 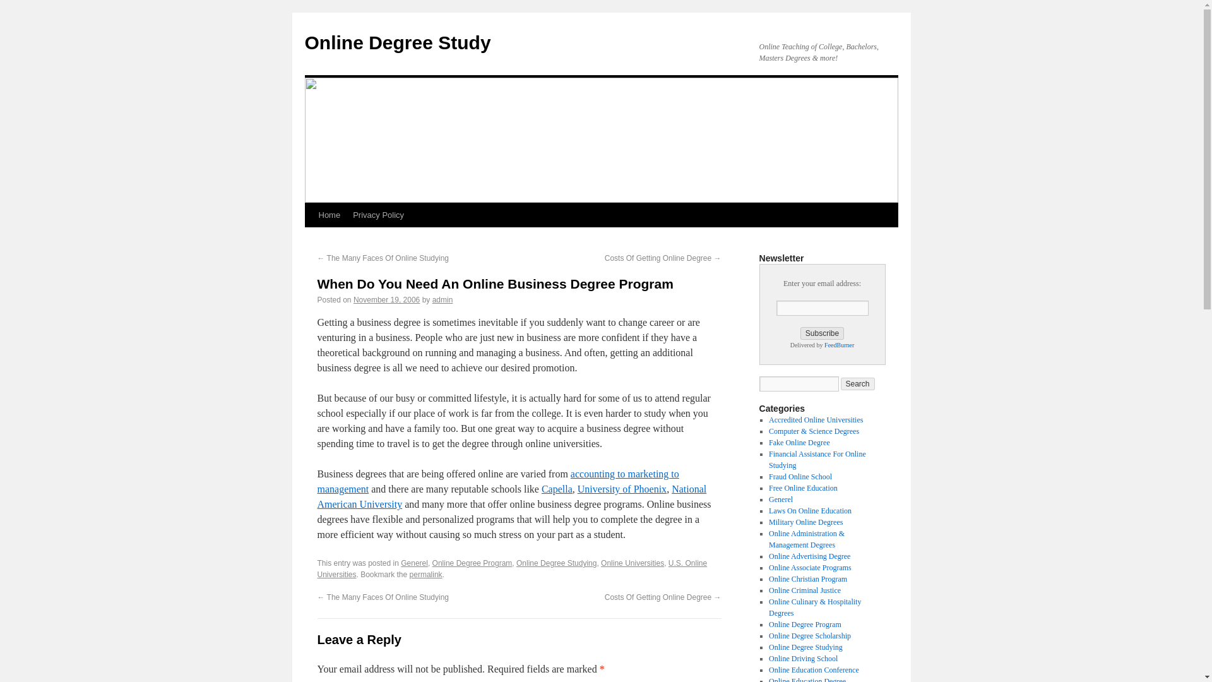 I want to click on Online Degree Studying, so click(x=555, y=563).